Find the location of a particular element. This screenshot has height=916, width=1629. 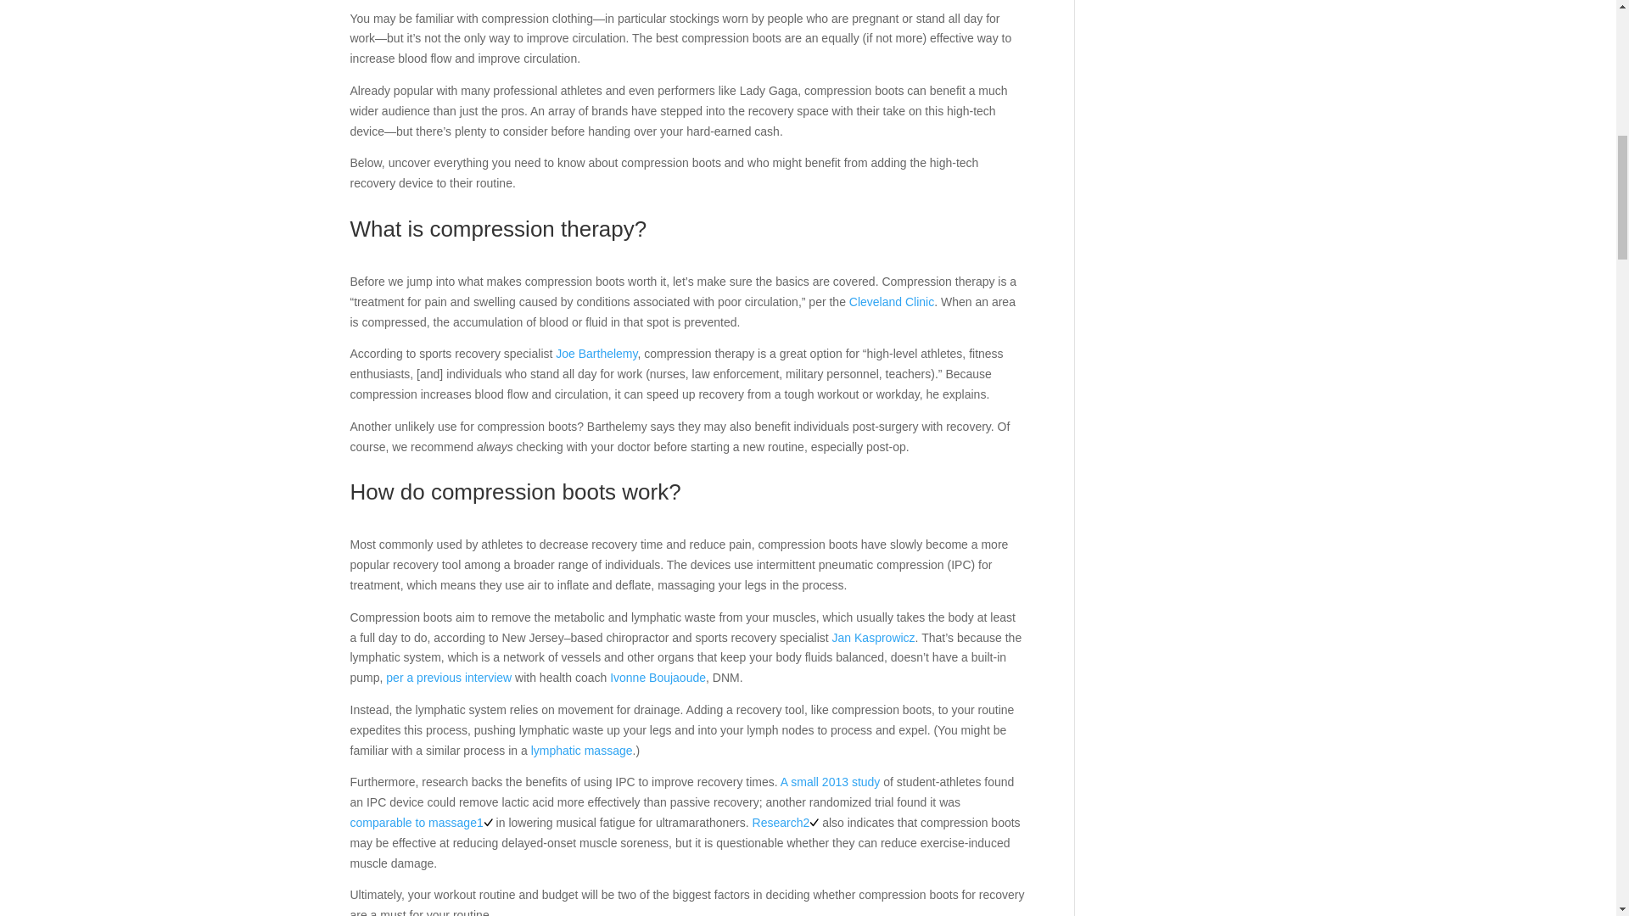

lymphatic massage is located at coordinates (582, 750).